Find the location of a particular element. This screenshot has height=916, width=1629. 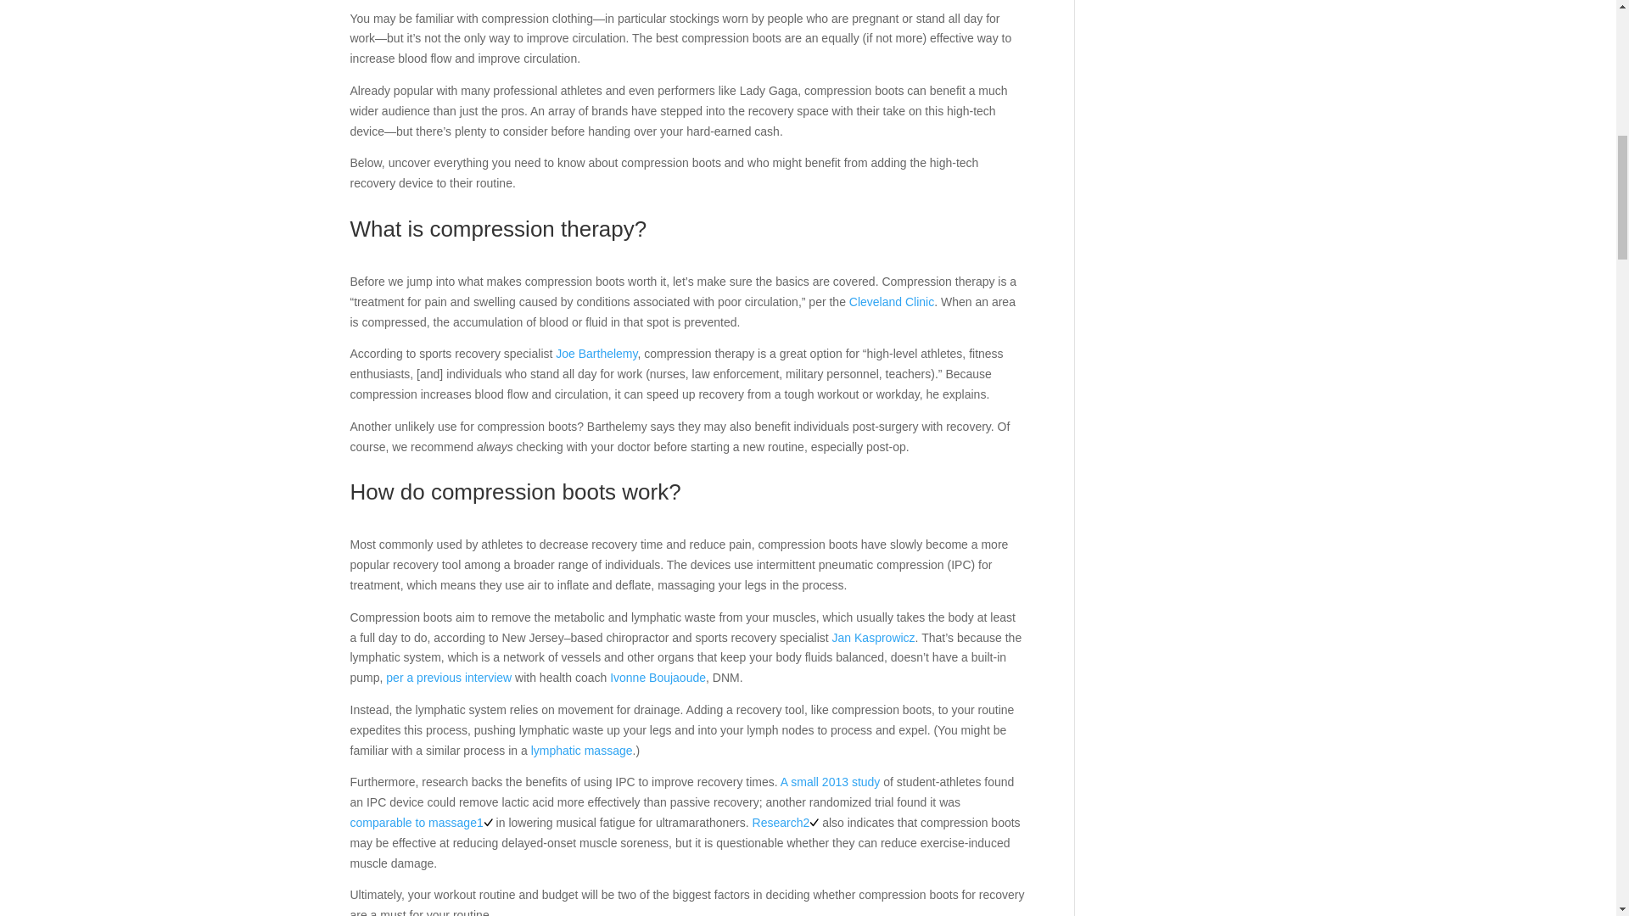

lymphatic massage is located at coordinates (582, 750).